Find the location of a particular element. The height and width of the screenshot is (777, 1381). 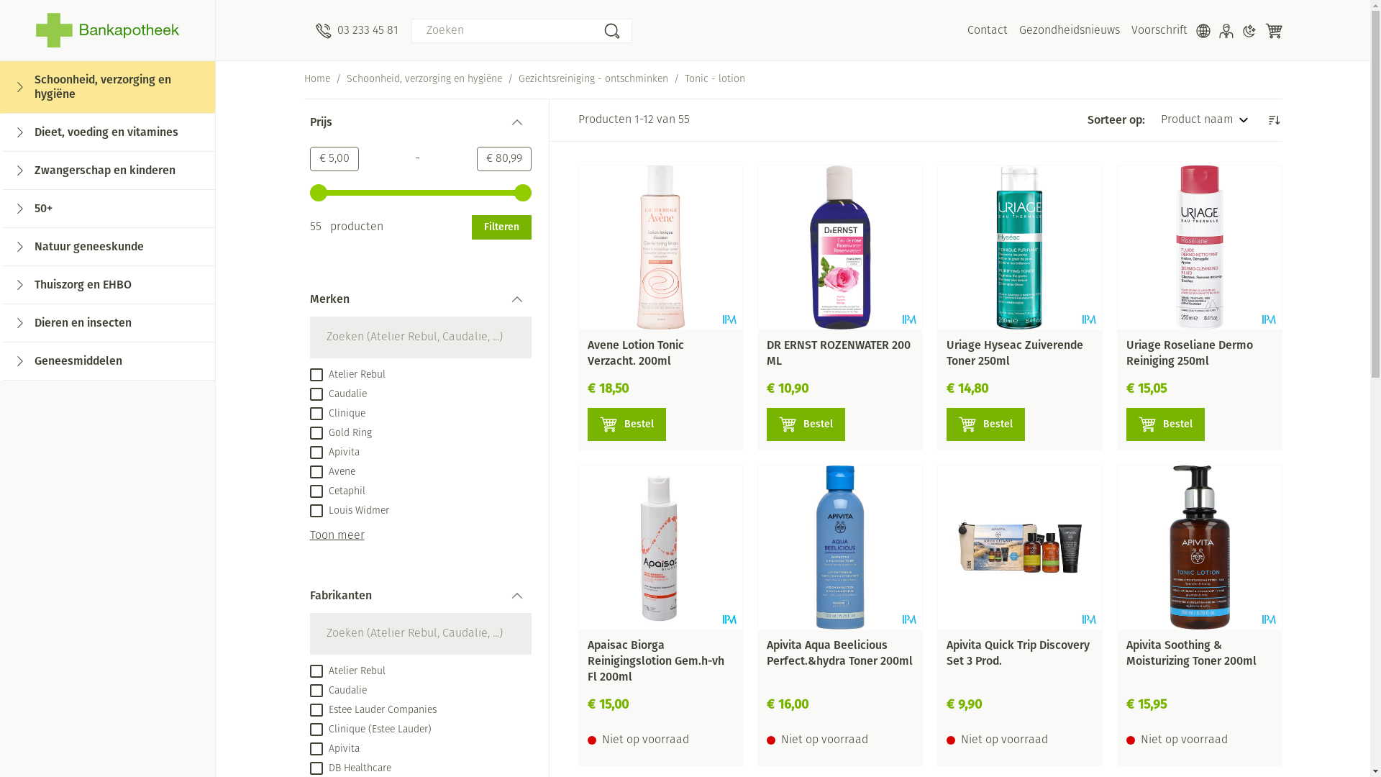

on is located at coordinates (316, 749).